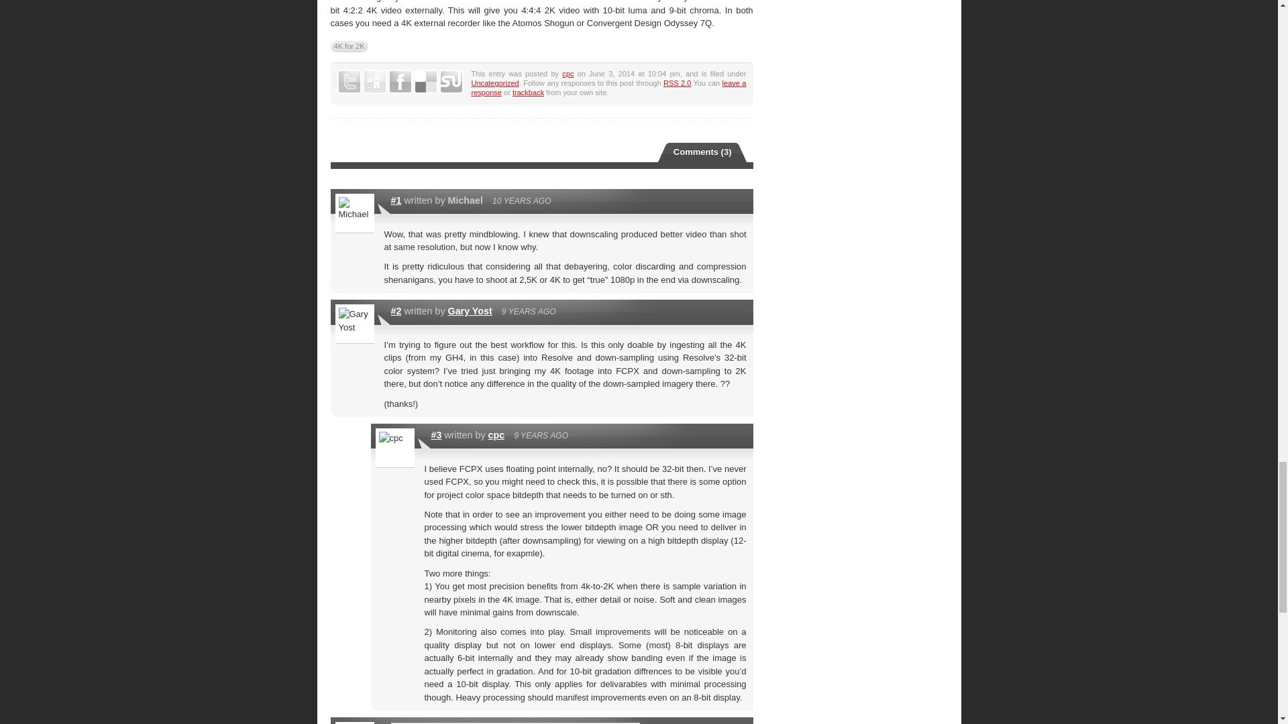 The image size is (1288, 724). I want to click on Share this post on Facebook, so click(400, 82).